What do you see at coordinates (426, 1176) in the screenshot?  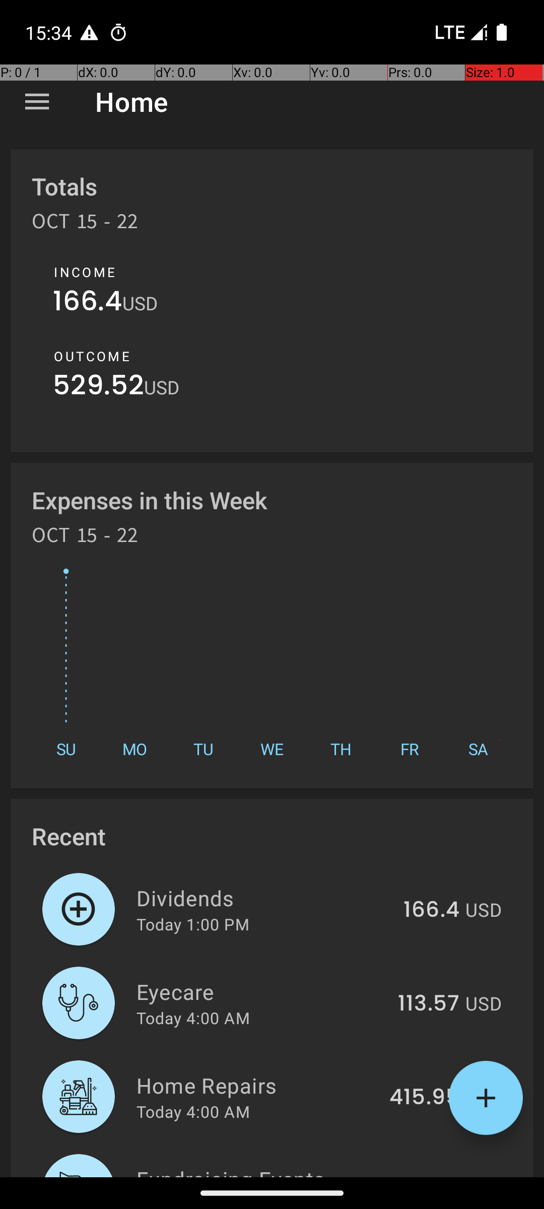 I see `479.12` at bounding box center [426, 1176].